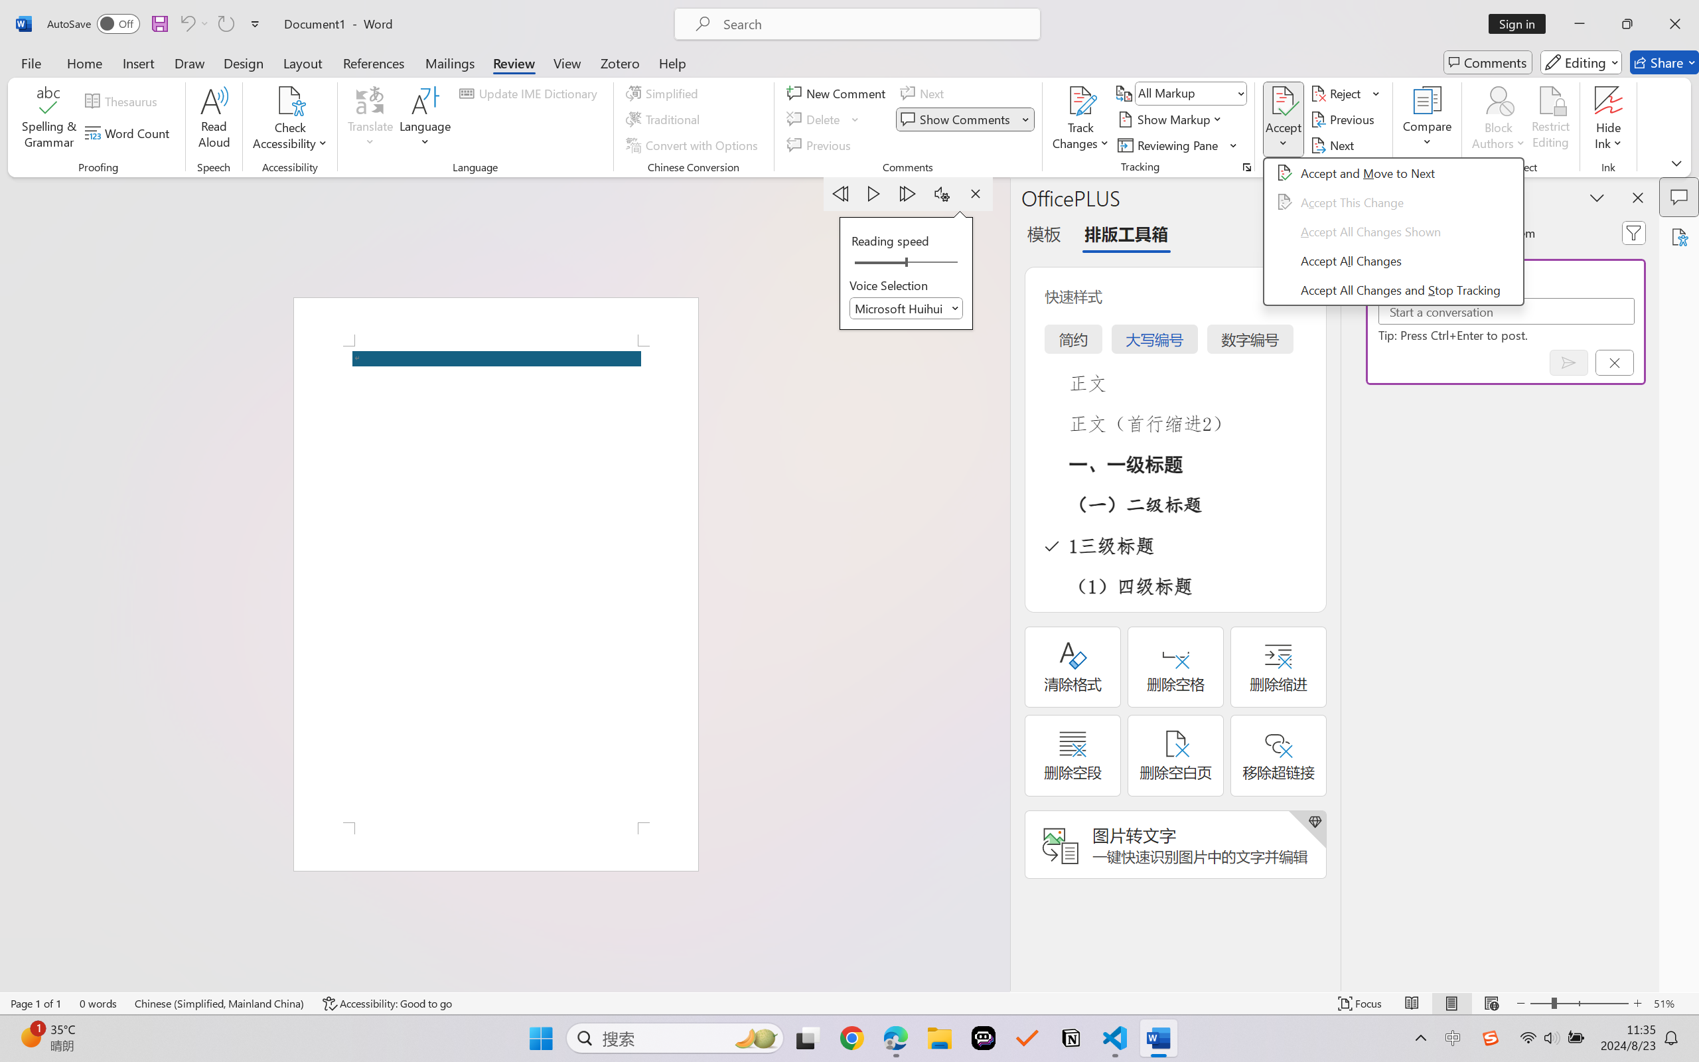 This screenshot has height=1062, width=1699. I want to click on Block Authors, so click(1499, 119).